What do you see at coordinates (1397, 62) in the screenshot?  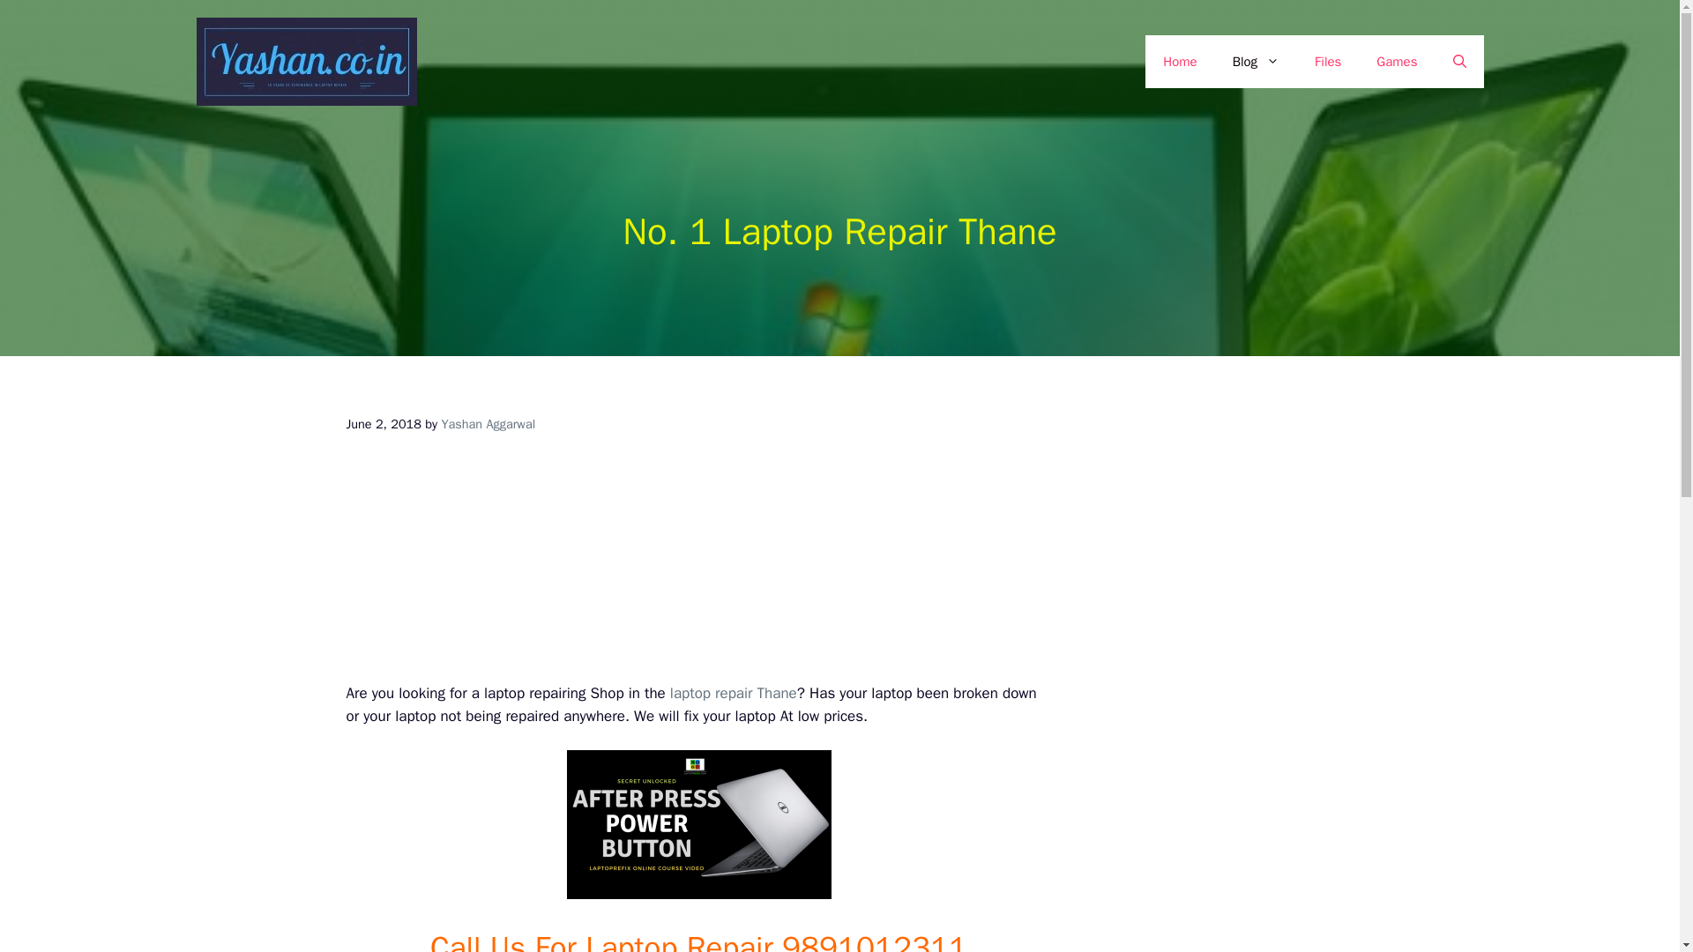 I see `Games` at bounding box center [1397, 62].